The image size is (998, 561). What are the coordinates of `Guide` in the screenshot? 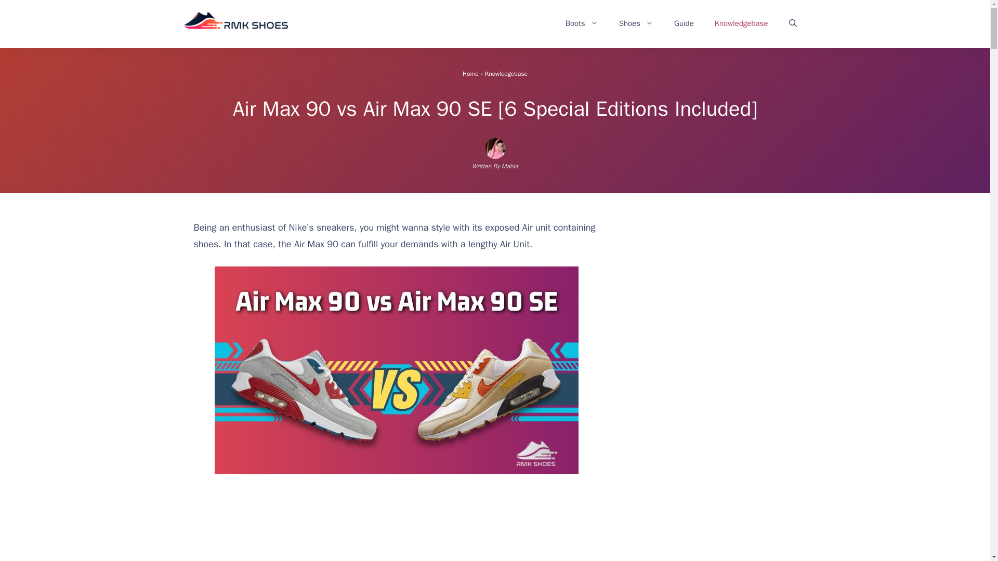 It's located at (684, 23).